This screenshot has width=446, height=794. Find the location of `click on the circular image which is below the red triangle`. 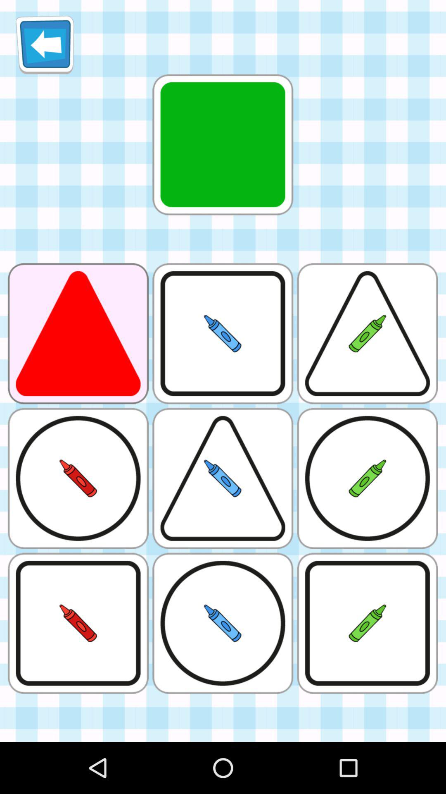

click on the circular image which is below the red triangle is located at coordinates (78, 478).